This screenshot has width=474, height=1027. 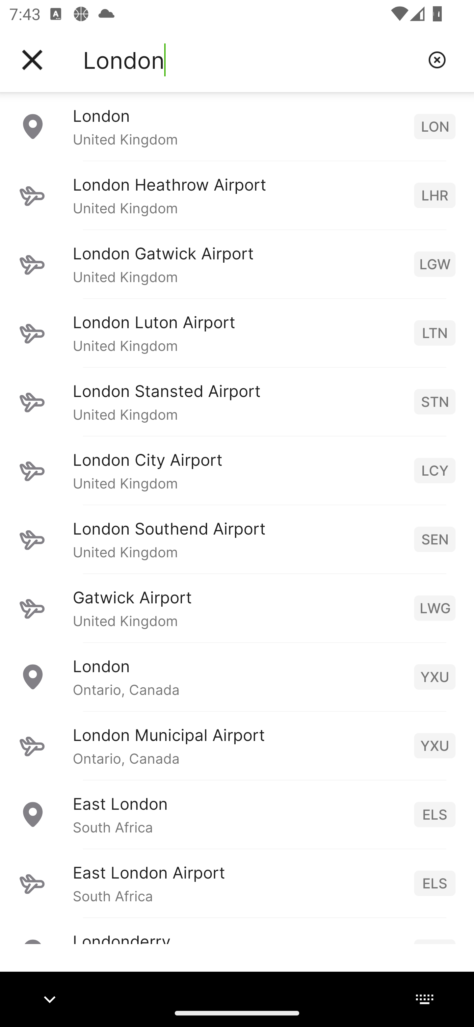 I want to click on East London South Africa ELS, so click(x=237, y=814).